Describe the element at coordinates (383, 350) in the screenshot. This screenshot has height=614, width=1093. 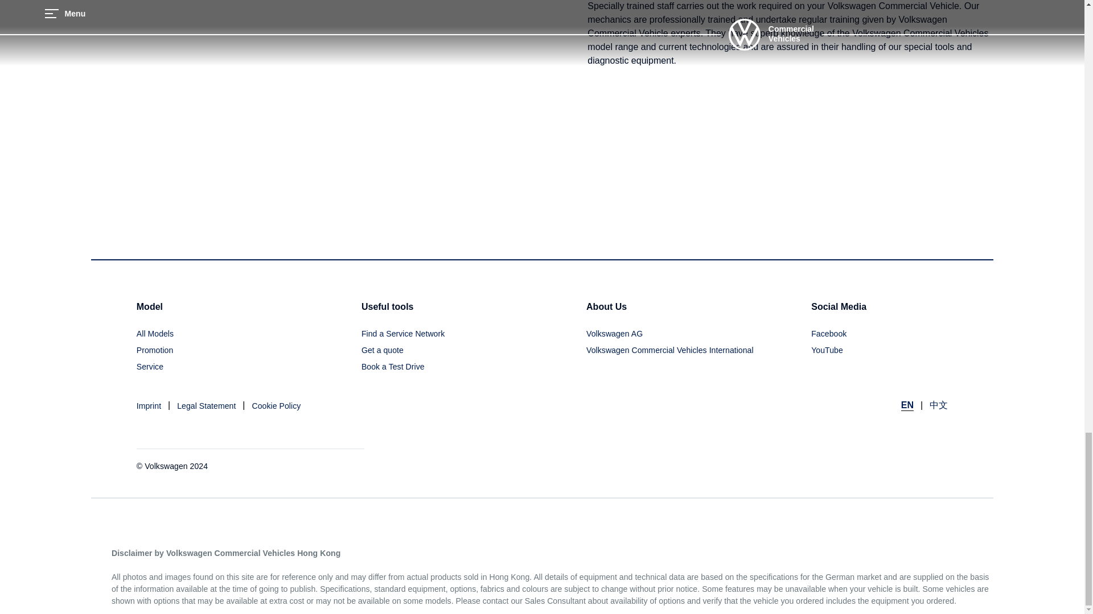
I see `Get a quote` at that location.